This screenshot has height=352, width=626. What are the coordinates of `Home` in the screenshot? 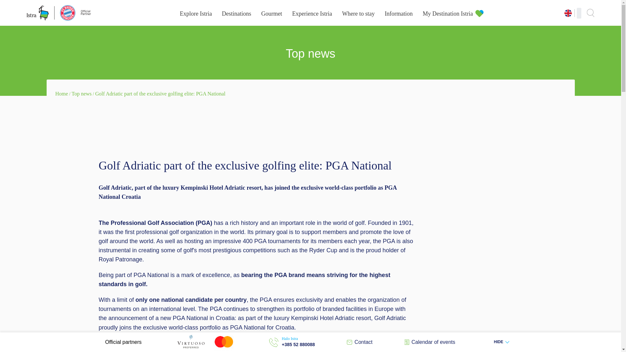 It's located at (62, 93).